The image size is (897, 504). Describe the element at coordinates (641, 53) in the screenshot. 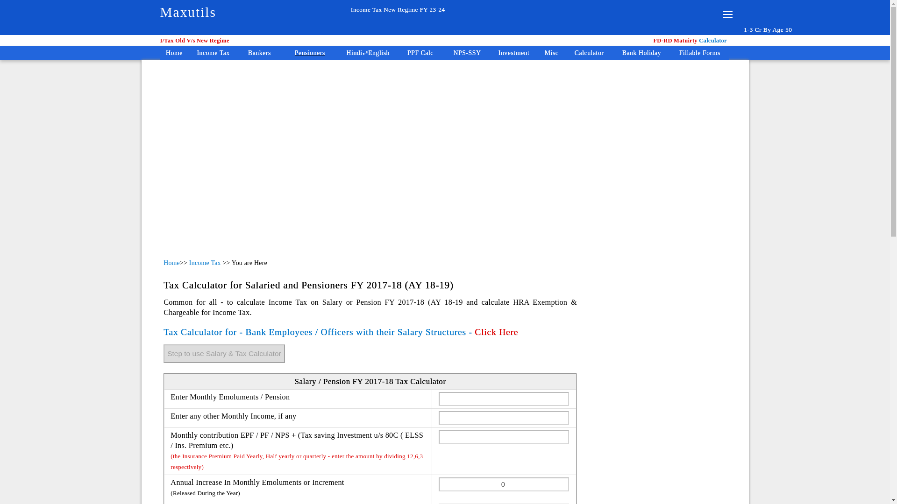

I see `Bank Holiday` at that location.